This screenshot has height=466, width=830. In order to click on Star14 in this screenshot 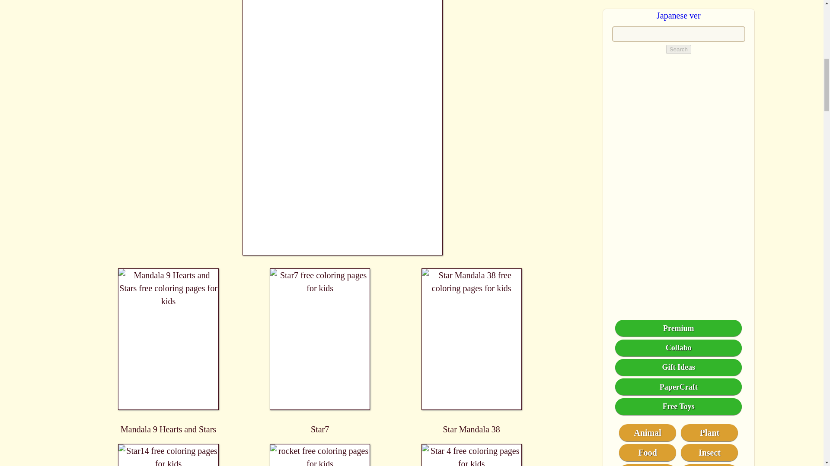, I will do `click(169, 455)`.